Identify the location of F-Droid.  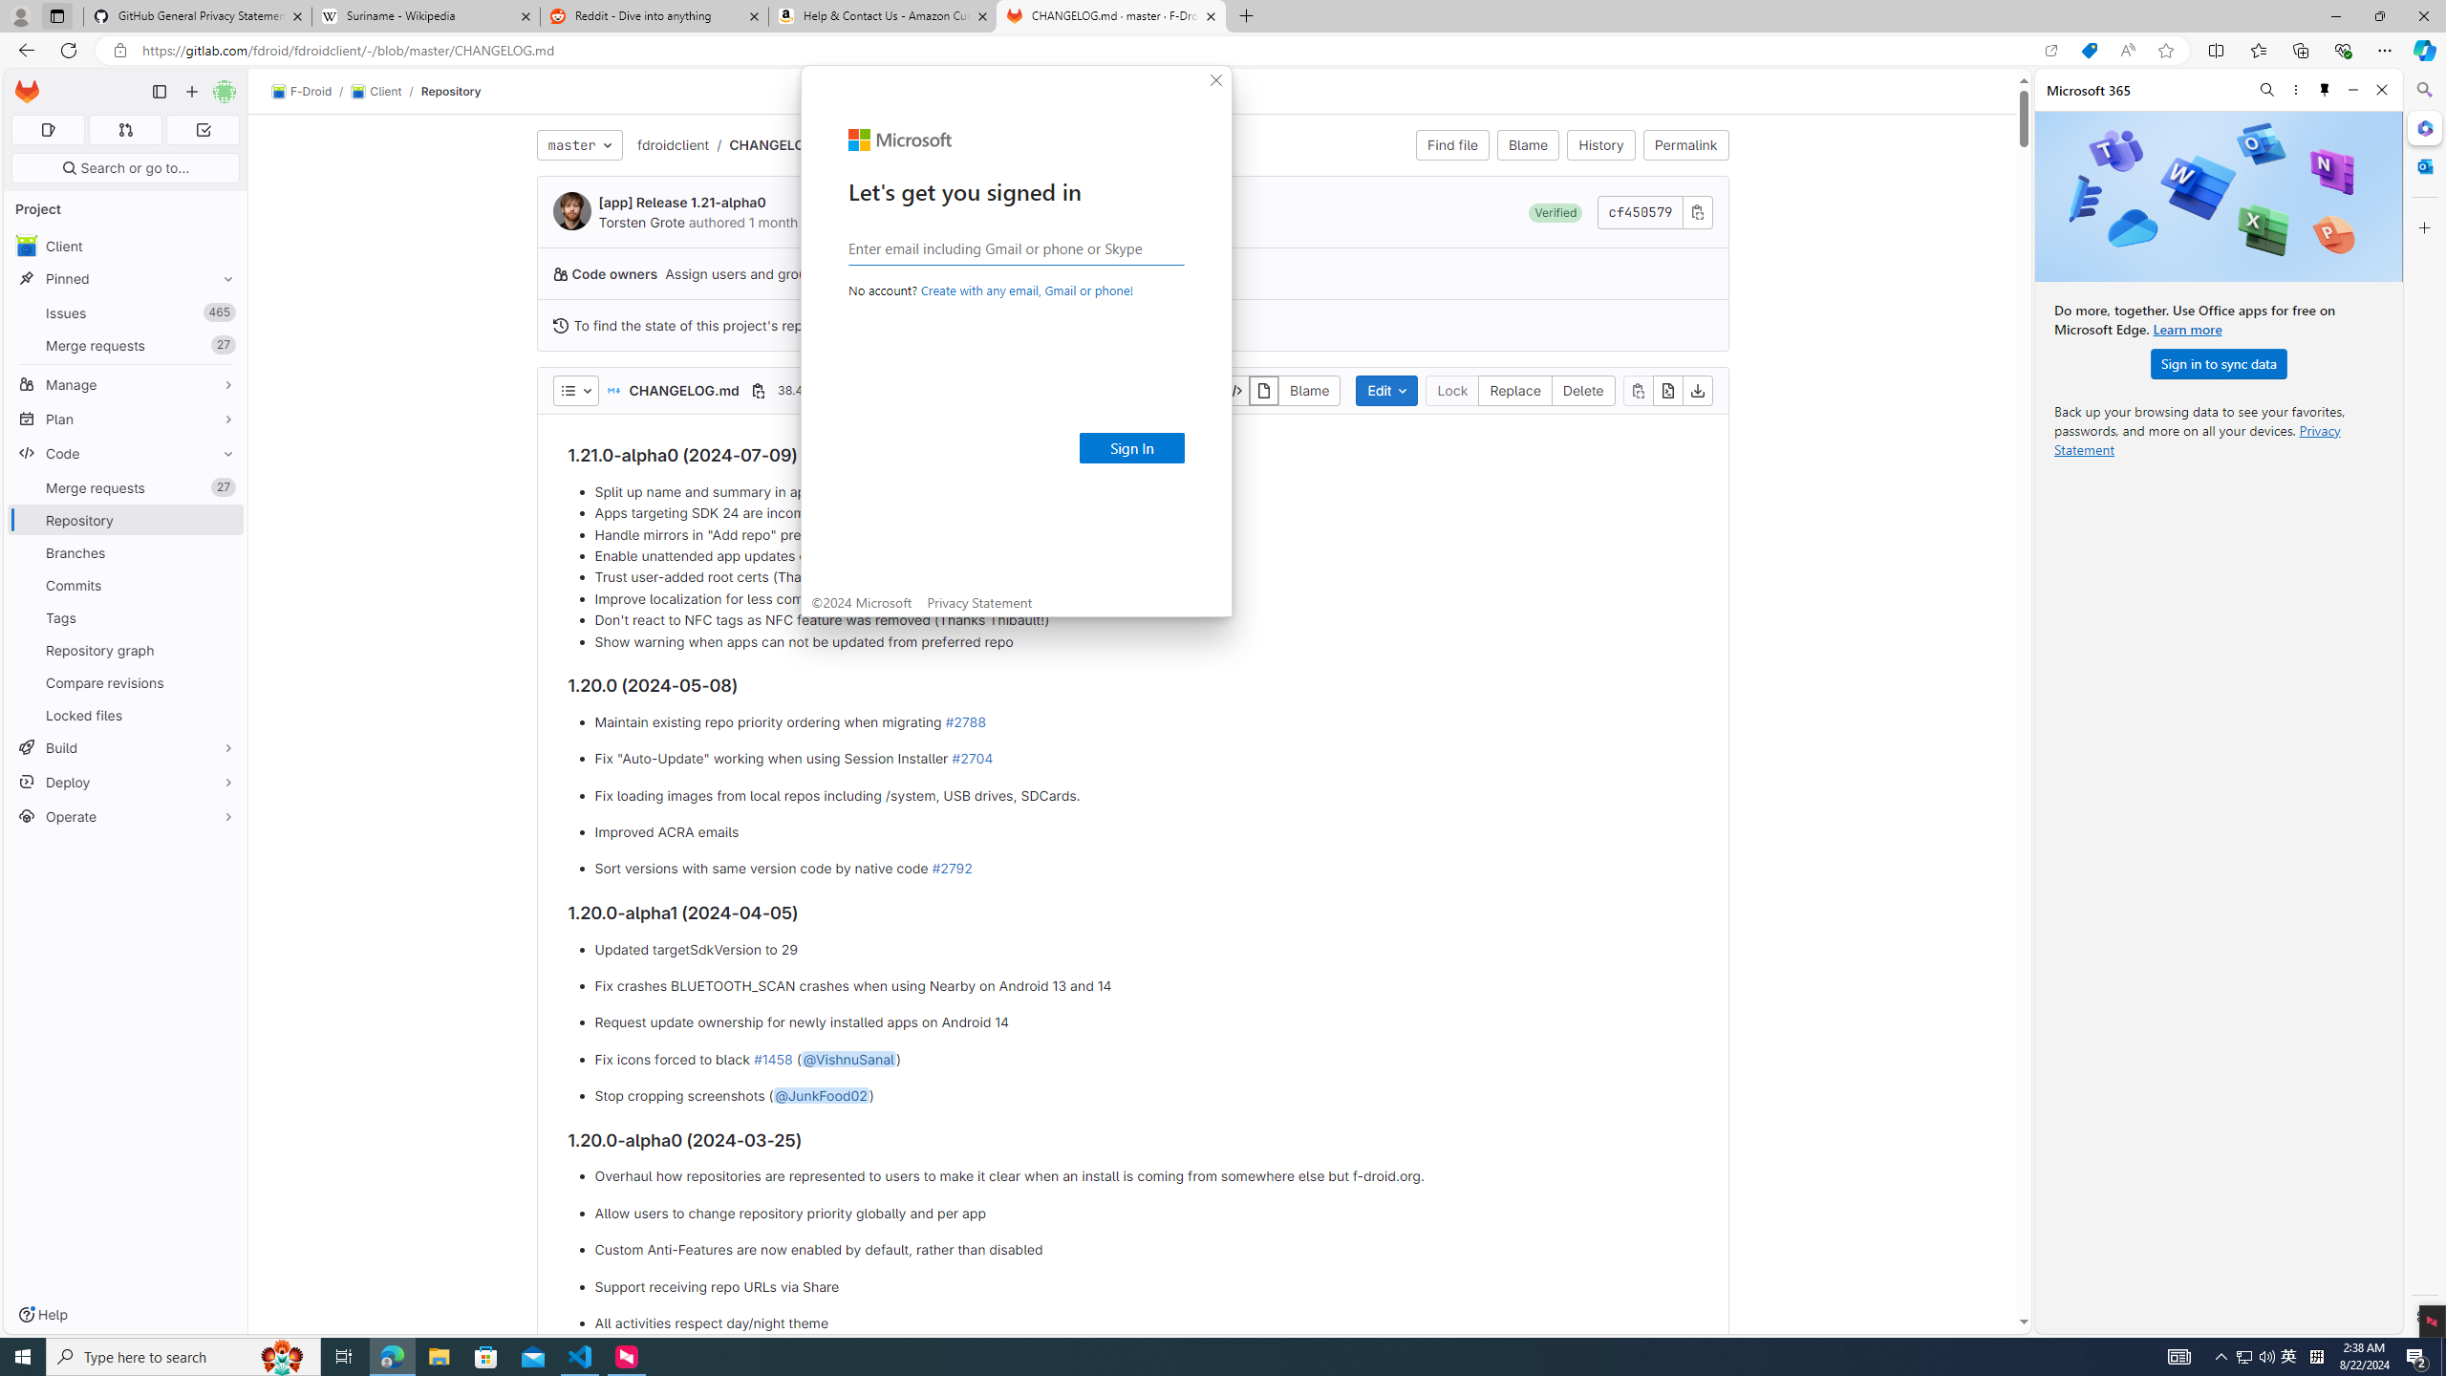
(302, 92).